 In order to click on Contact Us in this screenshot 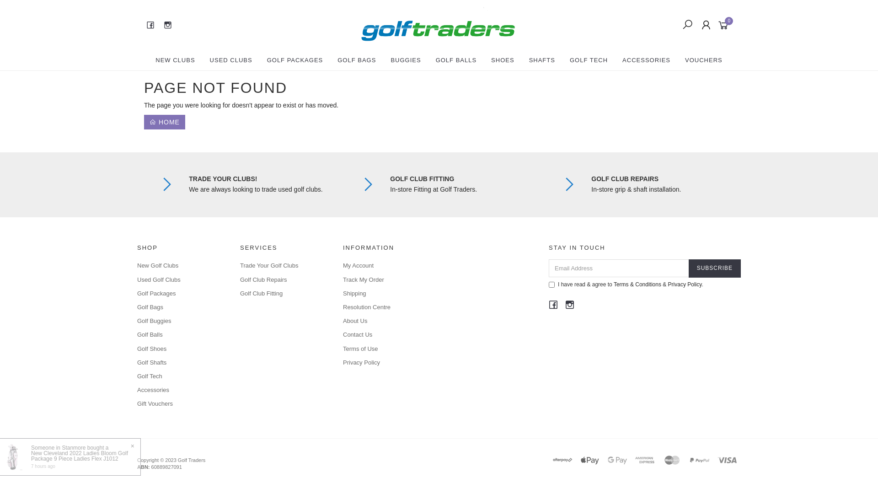, I will do `click(384, 335)`.